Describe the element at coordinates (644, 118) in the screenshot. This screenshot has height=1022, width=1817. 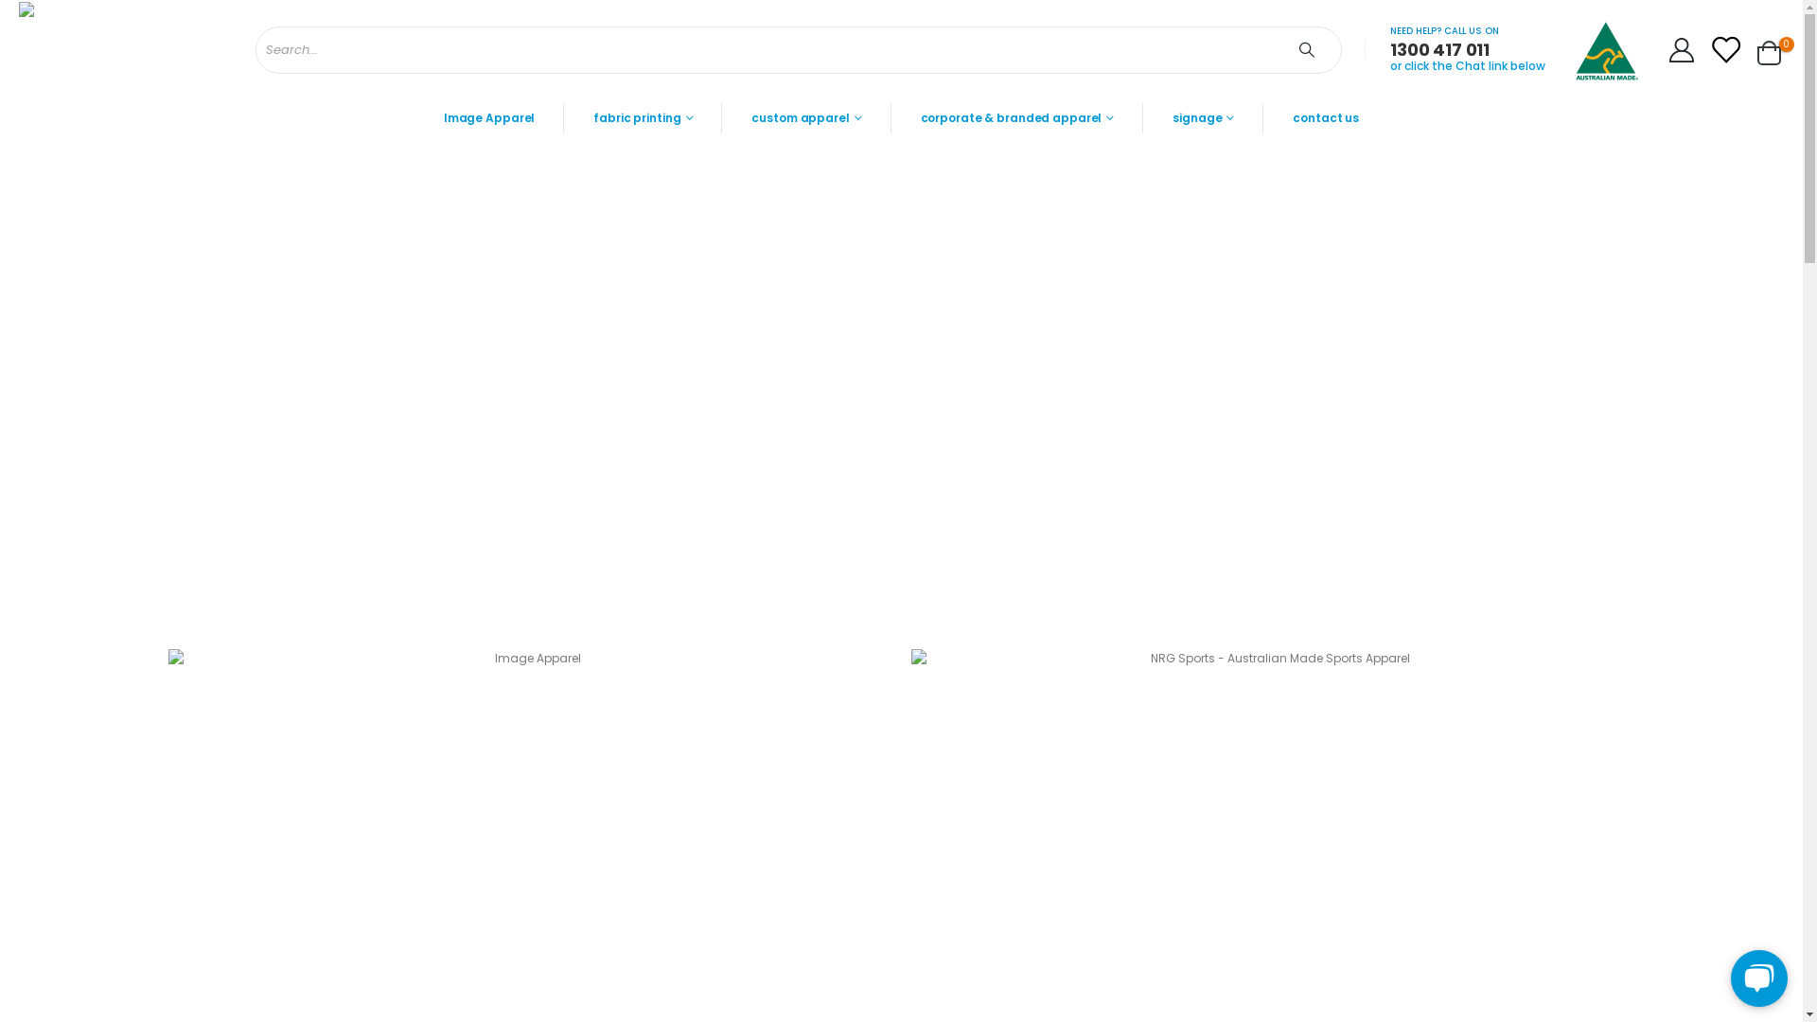
I see `fabric printing` at that location.